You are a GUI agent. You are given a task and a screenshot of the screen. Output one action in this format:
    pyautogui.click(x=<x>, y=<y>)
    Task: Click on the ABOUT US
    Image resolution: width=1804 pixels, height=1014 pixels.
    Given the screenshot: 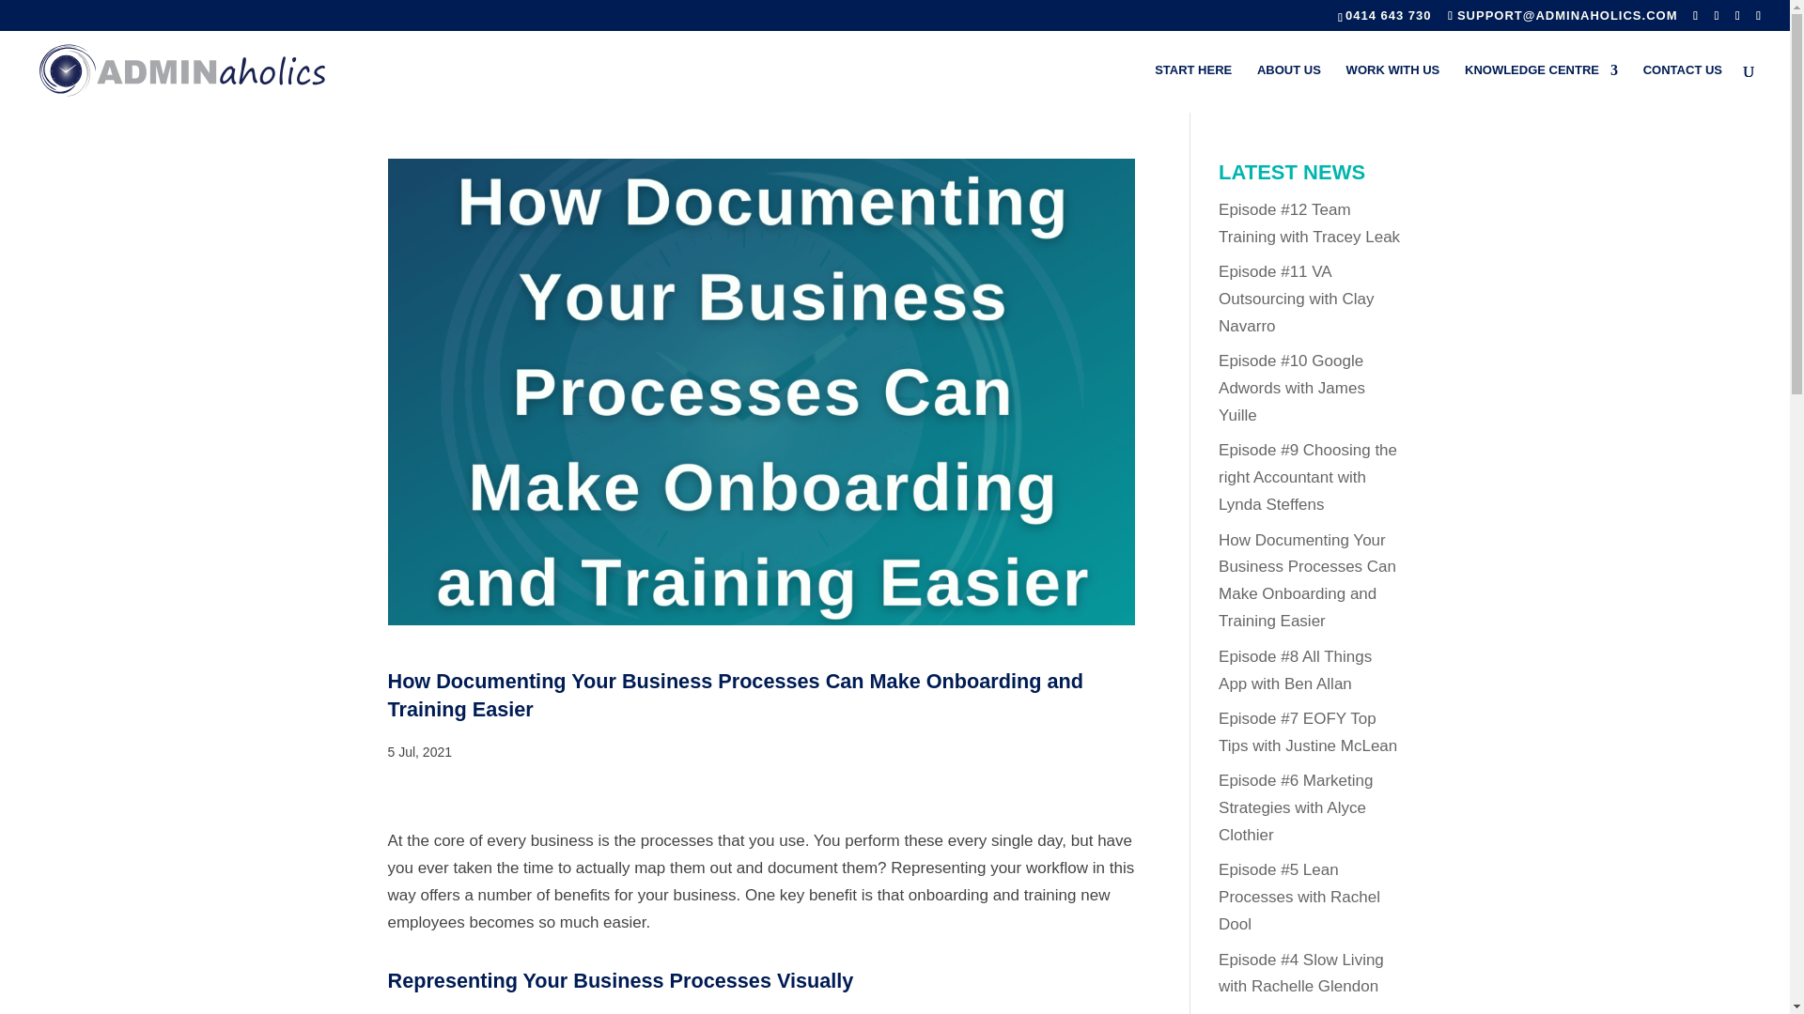 What is the action you would take?
    pyautogui.click(x=1289, y=88)
    